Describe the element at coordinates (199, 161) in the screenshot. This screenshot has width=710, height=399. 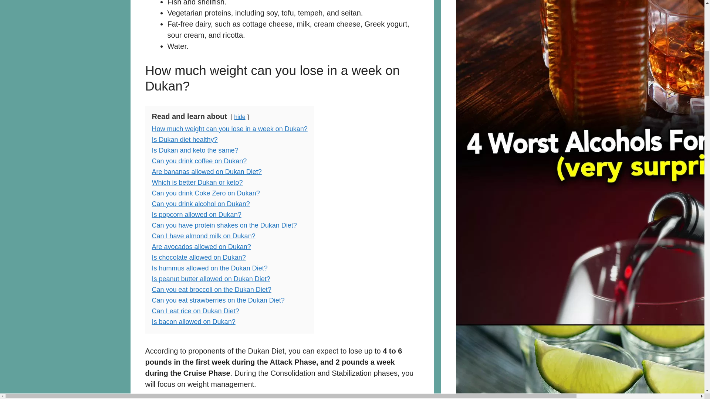
I see `Can you drink coffee on Dukan?` at that location.